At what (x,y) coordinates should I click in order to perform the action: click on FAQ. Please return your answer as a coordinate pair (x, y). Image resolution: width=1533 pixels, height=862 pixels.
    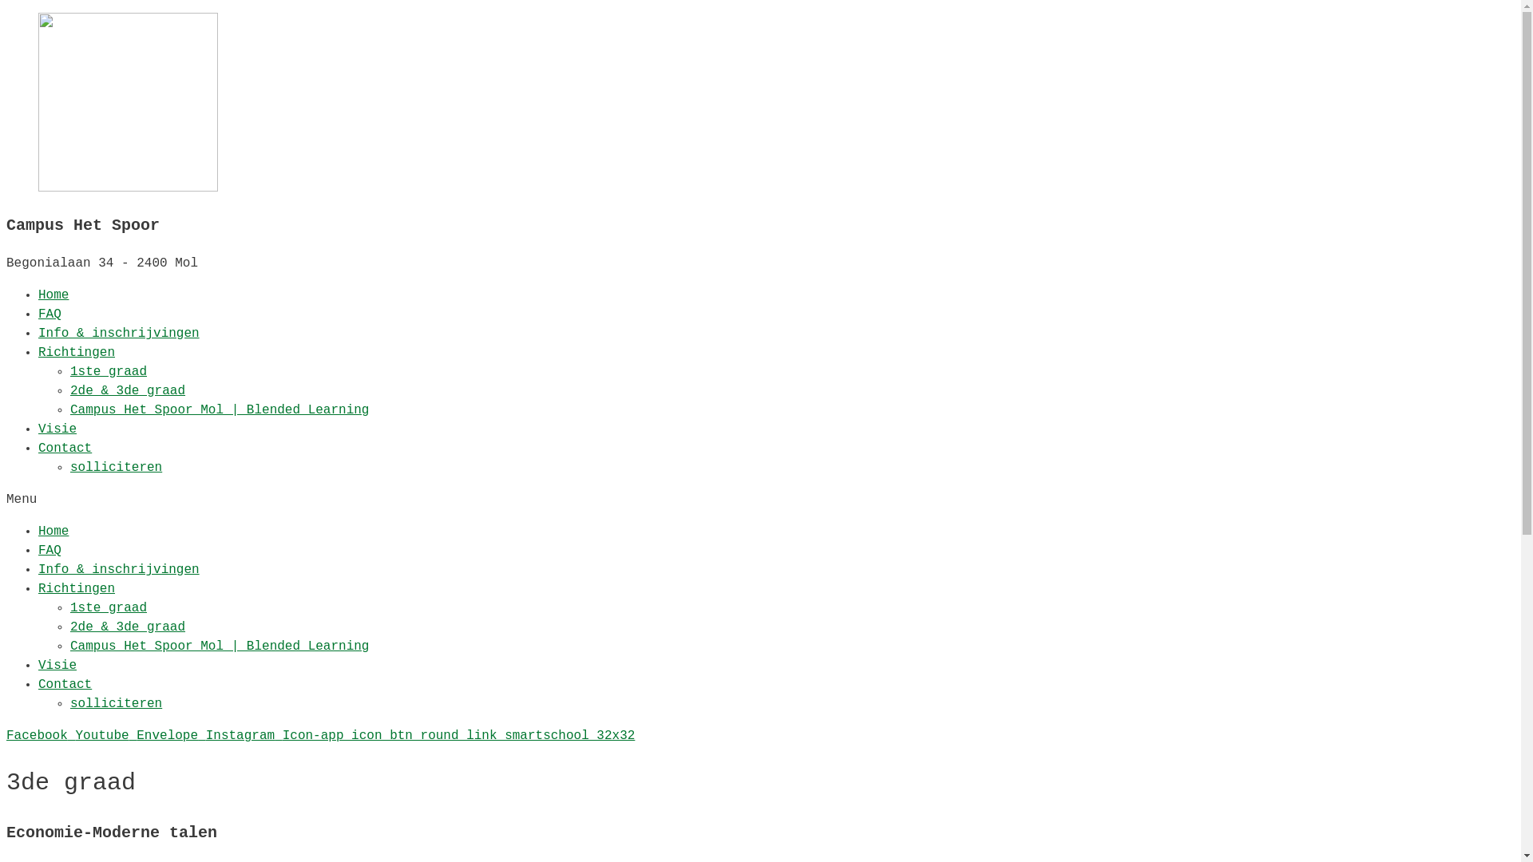
    Looking at the image, I should click on (50, 314).